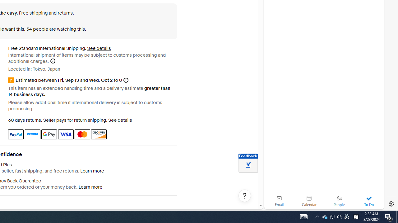 This screenshot has height=223, width=398. Describe the element at coordinates (32, 134) in the screenshot. I see `Venmo` at that location.